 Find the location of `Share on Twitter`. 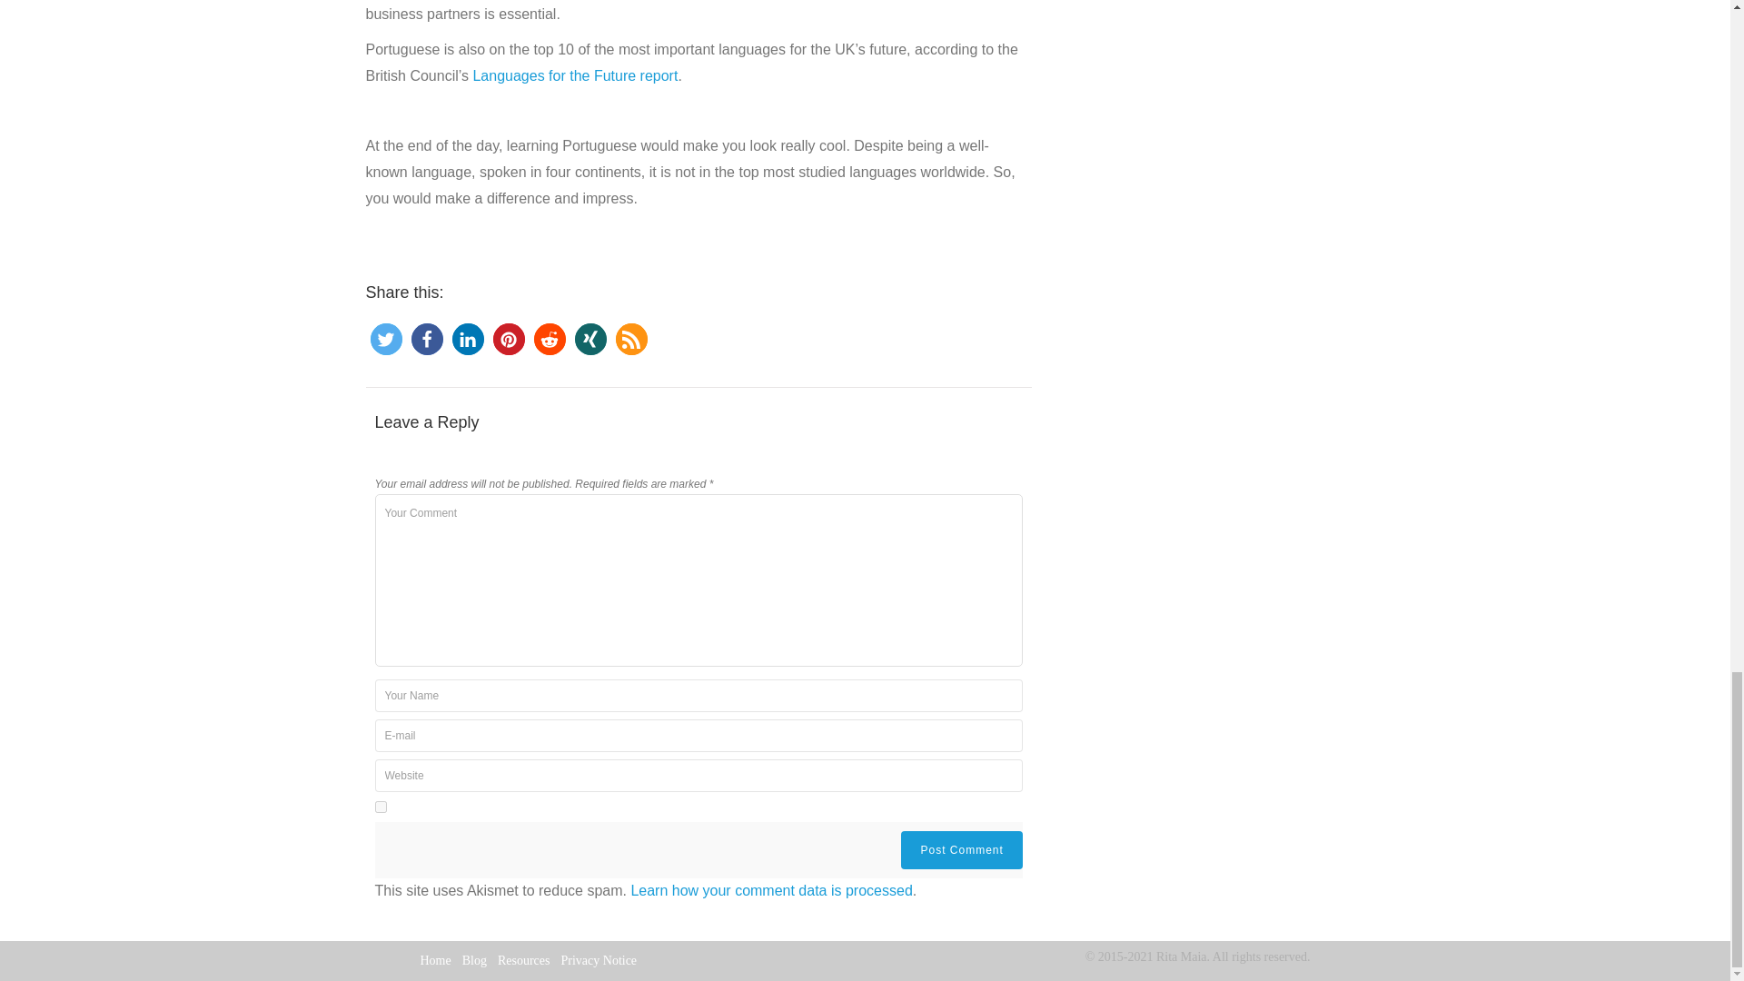

Share on Twitter is located at coordinates (386, 339).